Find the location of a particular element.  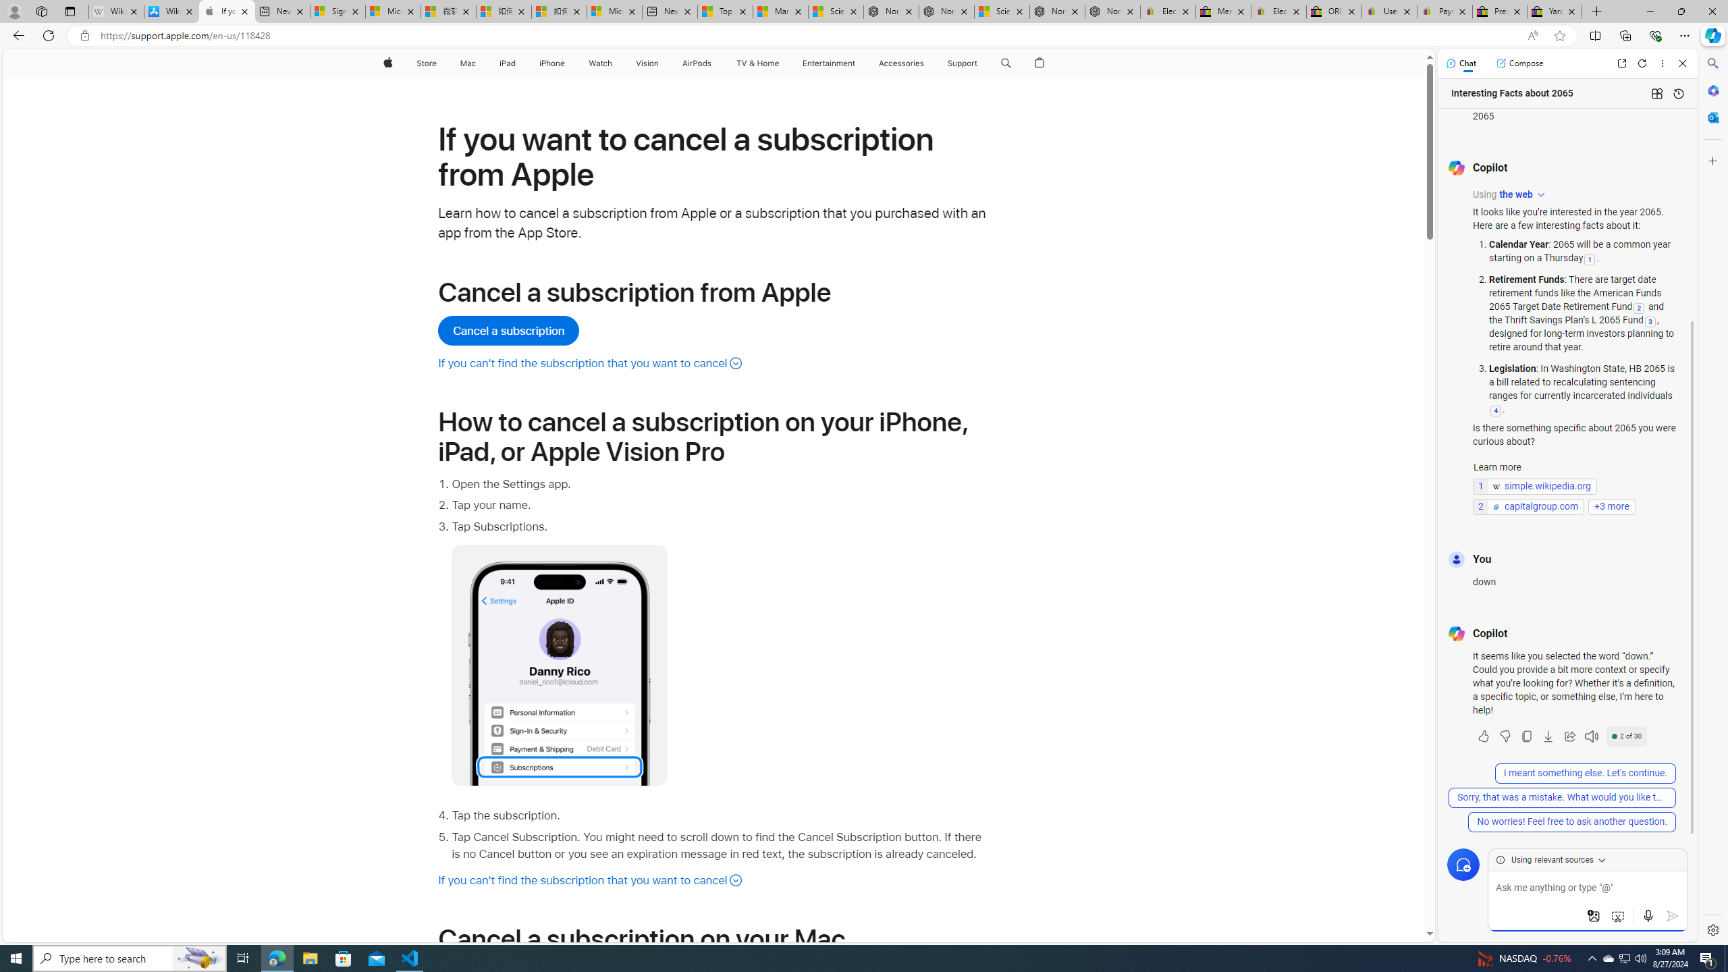

Search Support is located at coordinates (1006, 63).